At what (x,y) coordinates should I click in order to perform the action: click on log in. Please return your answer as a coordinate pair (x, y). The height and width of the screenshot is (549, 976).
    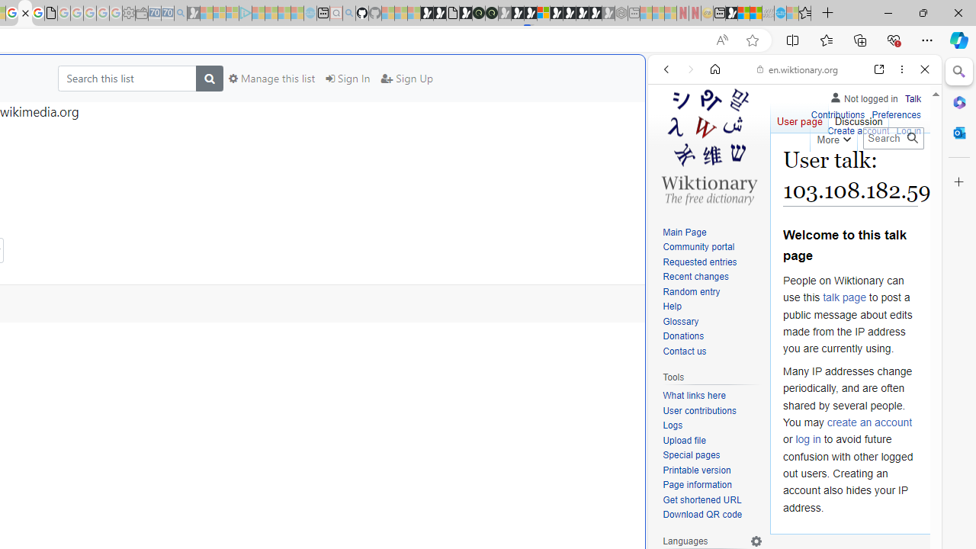
    Looking at the image, I should click on (808, 439).